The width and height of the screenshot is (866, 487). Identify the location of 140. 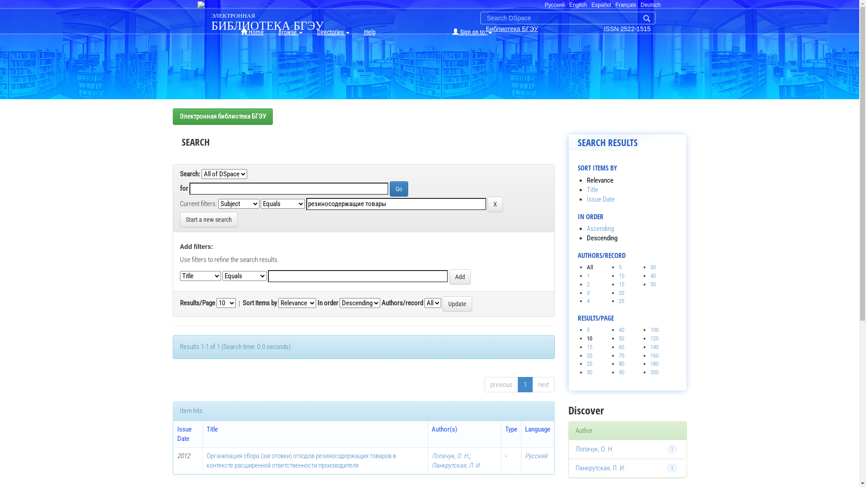
(654, 347).